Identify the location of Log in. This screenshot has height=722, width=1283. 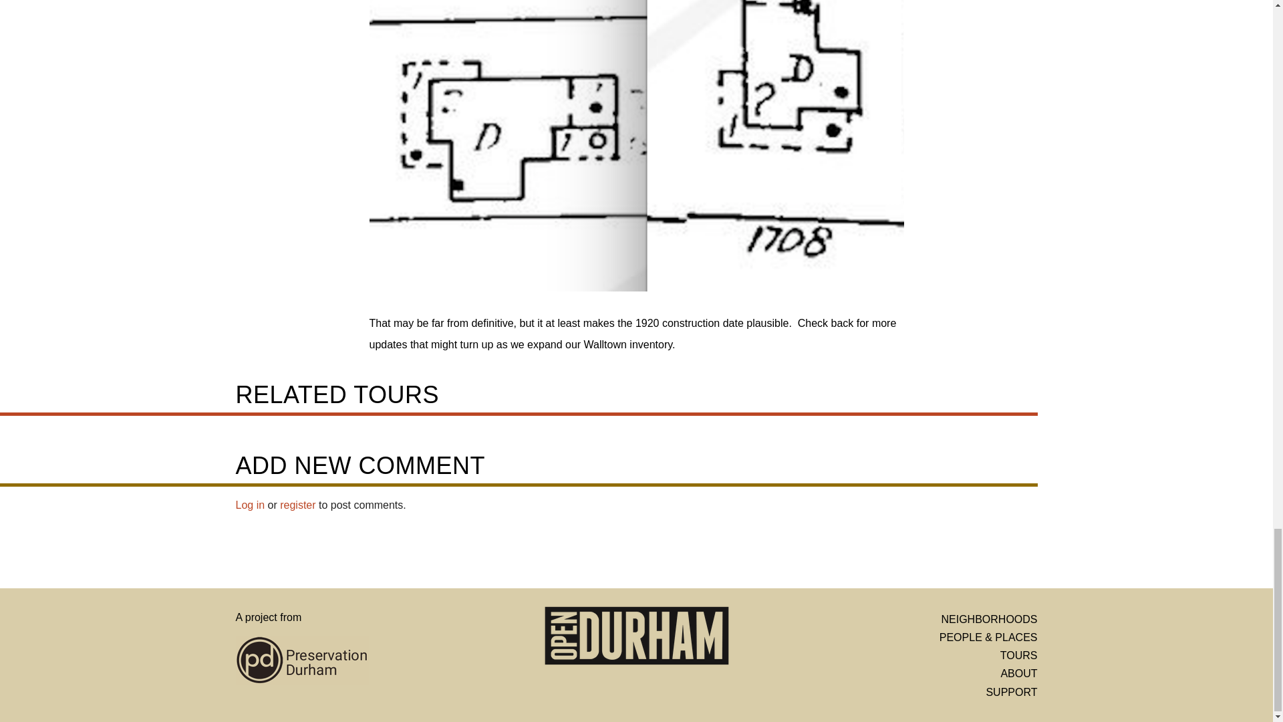
(249, 505).